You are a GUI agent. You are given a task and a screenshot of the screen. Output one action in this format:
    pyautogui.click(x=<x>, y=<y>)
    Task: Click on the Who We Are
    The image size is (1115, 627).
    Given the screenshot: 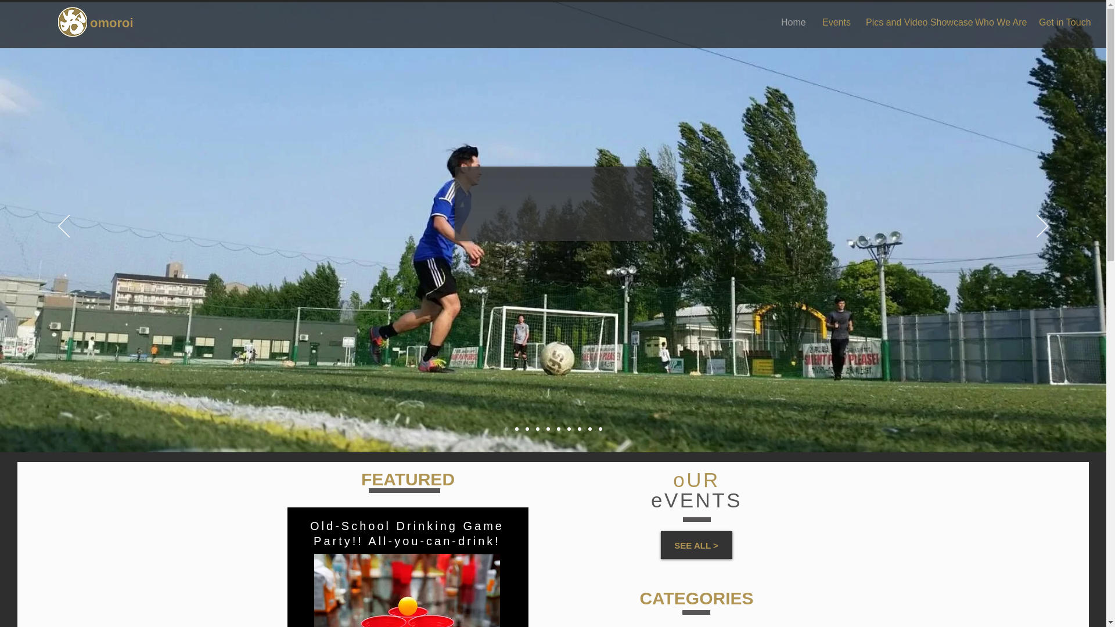 What is the action you would take?
    pyautogui.click(x=998, y=23)
    